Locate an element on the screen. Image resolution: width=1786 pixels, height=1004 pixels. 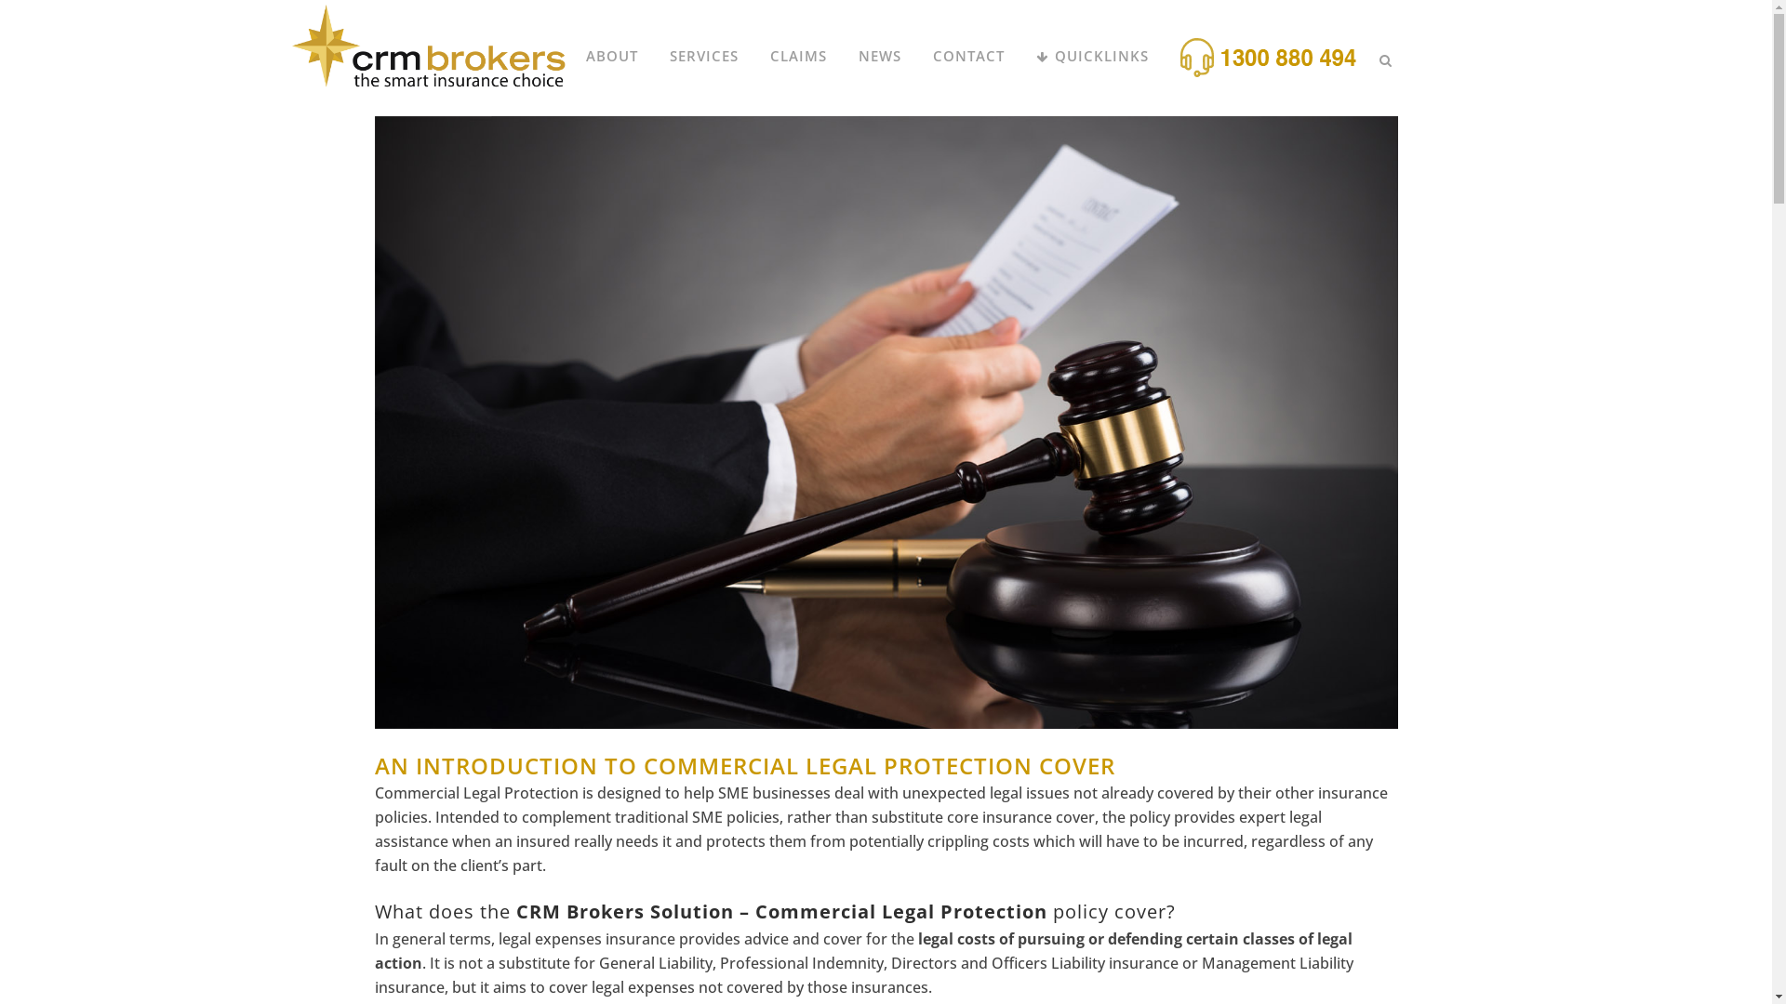
ABOUT is located at coordinates (611, 56).